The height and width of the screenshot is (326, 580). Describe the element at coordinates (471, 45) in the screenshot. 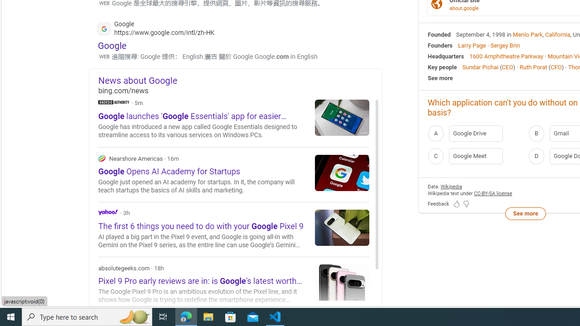

I see `Larry Page` at that location.